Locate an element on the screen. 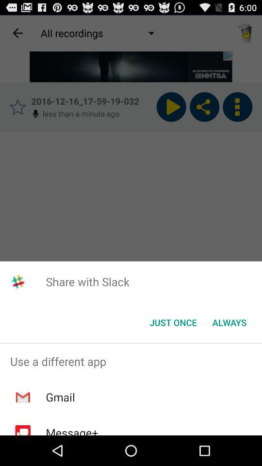  open the item above the gmail item is located at coordinates (131, 361).